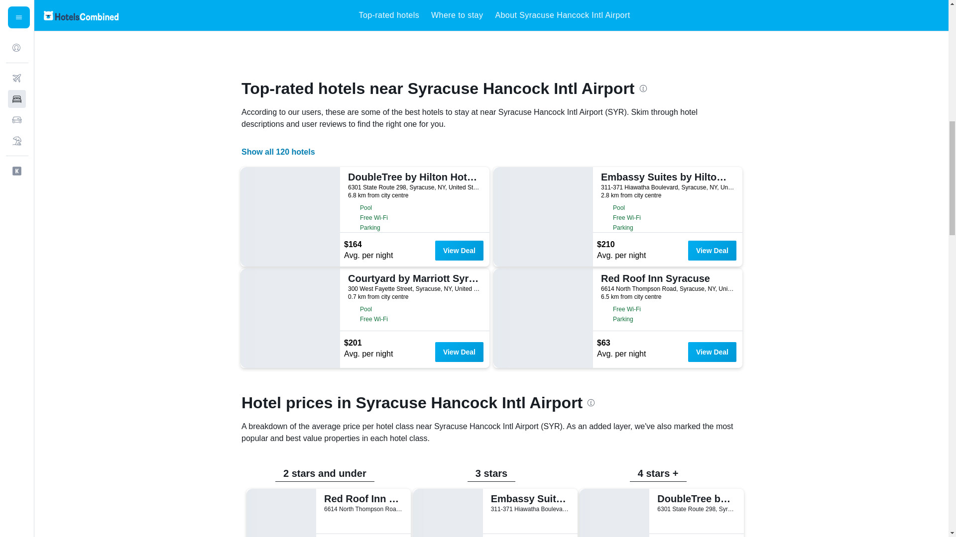  Describe the element at coordinates (362, 499) in the screenshot. I see `Red Roof Inn Syracuse` at that location.